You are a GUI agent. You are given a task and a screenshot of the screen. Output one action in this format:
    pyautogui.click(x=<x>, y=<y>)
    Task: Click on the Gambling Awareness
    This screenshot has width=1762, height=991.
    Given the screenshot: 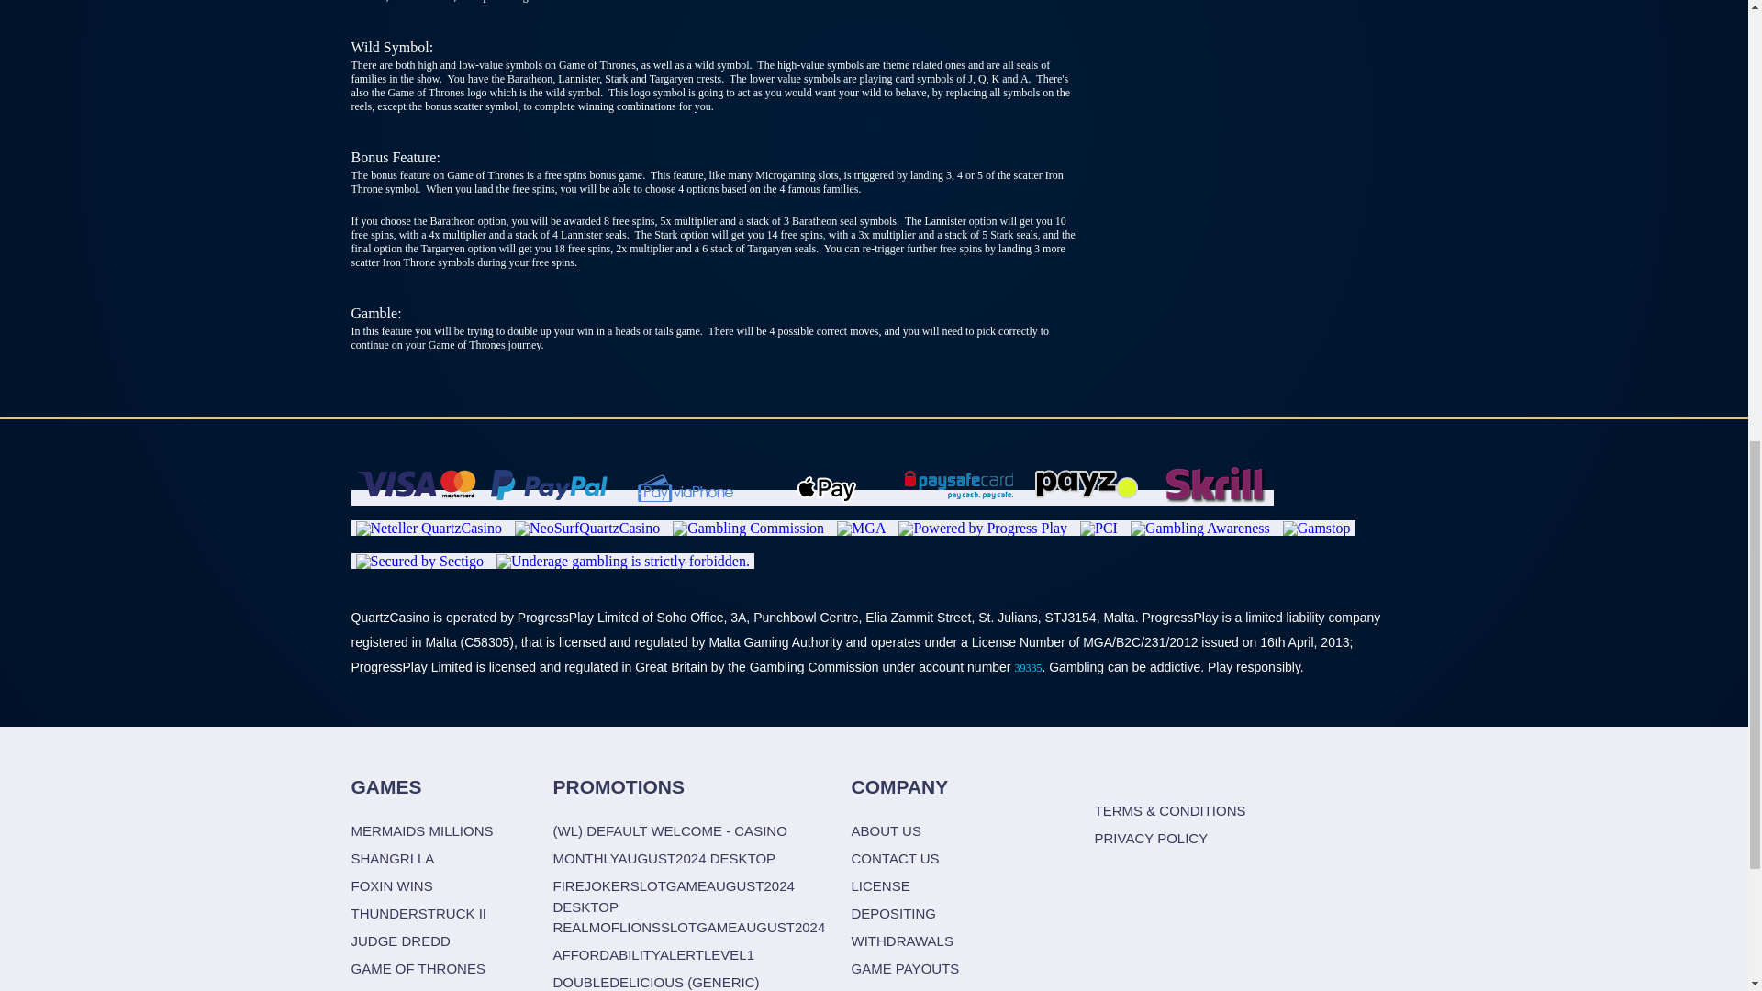 What is the action you would take?
    pyautogui.click(x=1200, y=529)
    